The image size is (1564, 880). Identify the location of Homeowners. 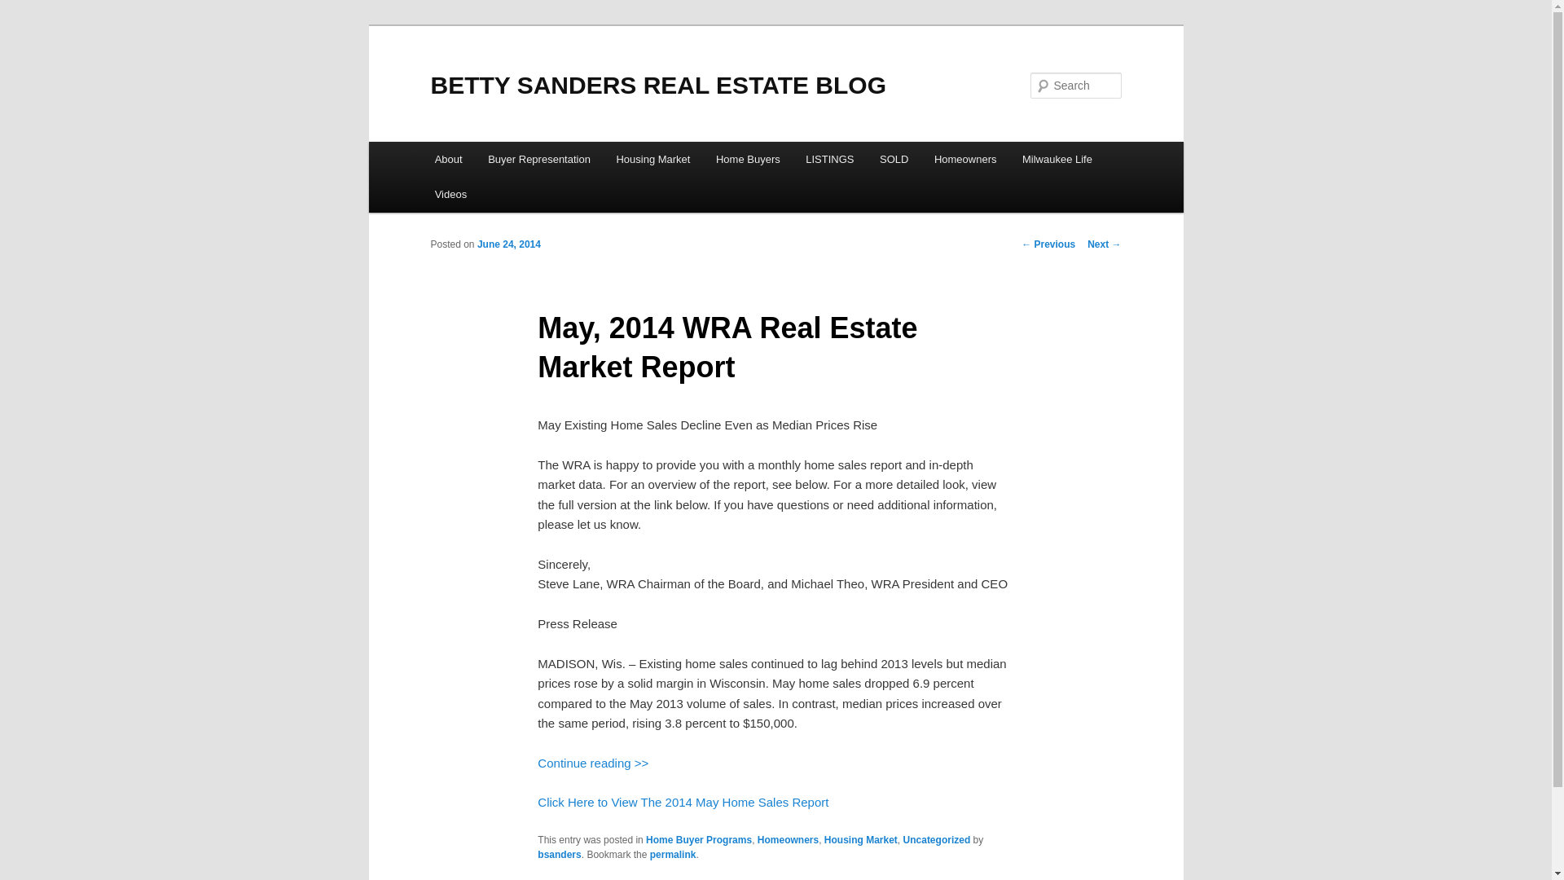
(787, 839).